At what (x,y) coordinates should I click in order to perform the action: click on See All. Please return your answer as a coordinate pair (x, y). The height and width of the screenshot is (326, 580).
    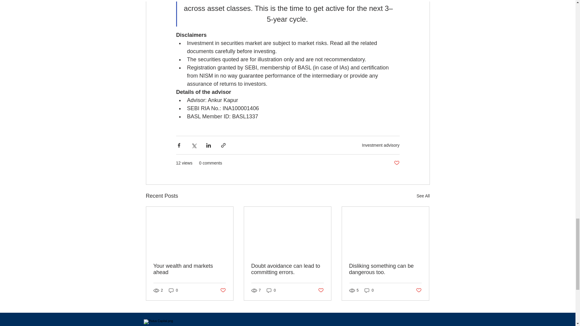
    Looking at the image, I should click on (423, 196).